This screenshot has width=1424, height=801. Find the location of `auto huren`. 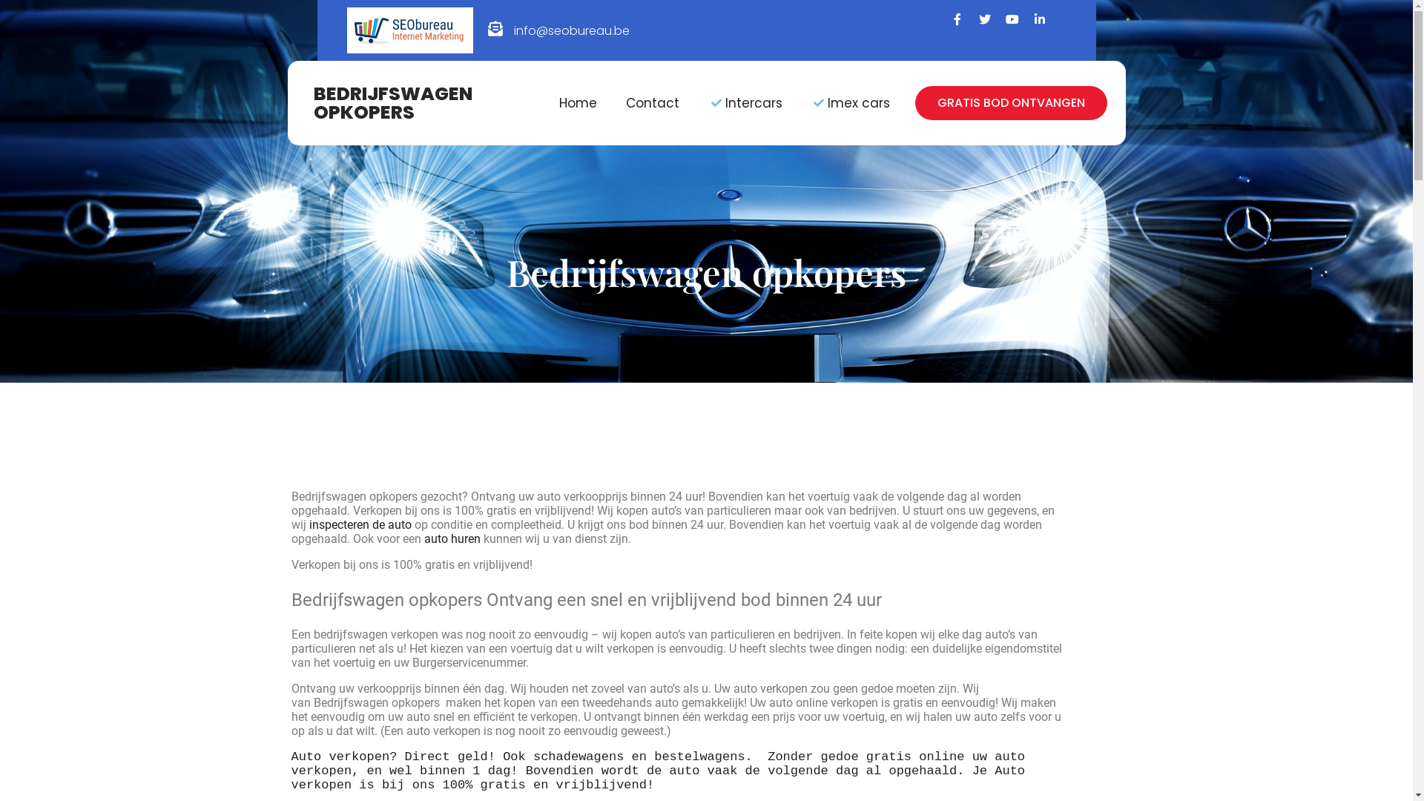

auto huren is located at coordinates (452, 538).